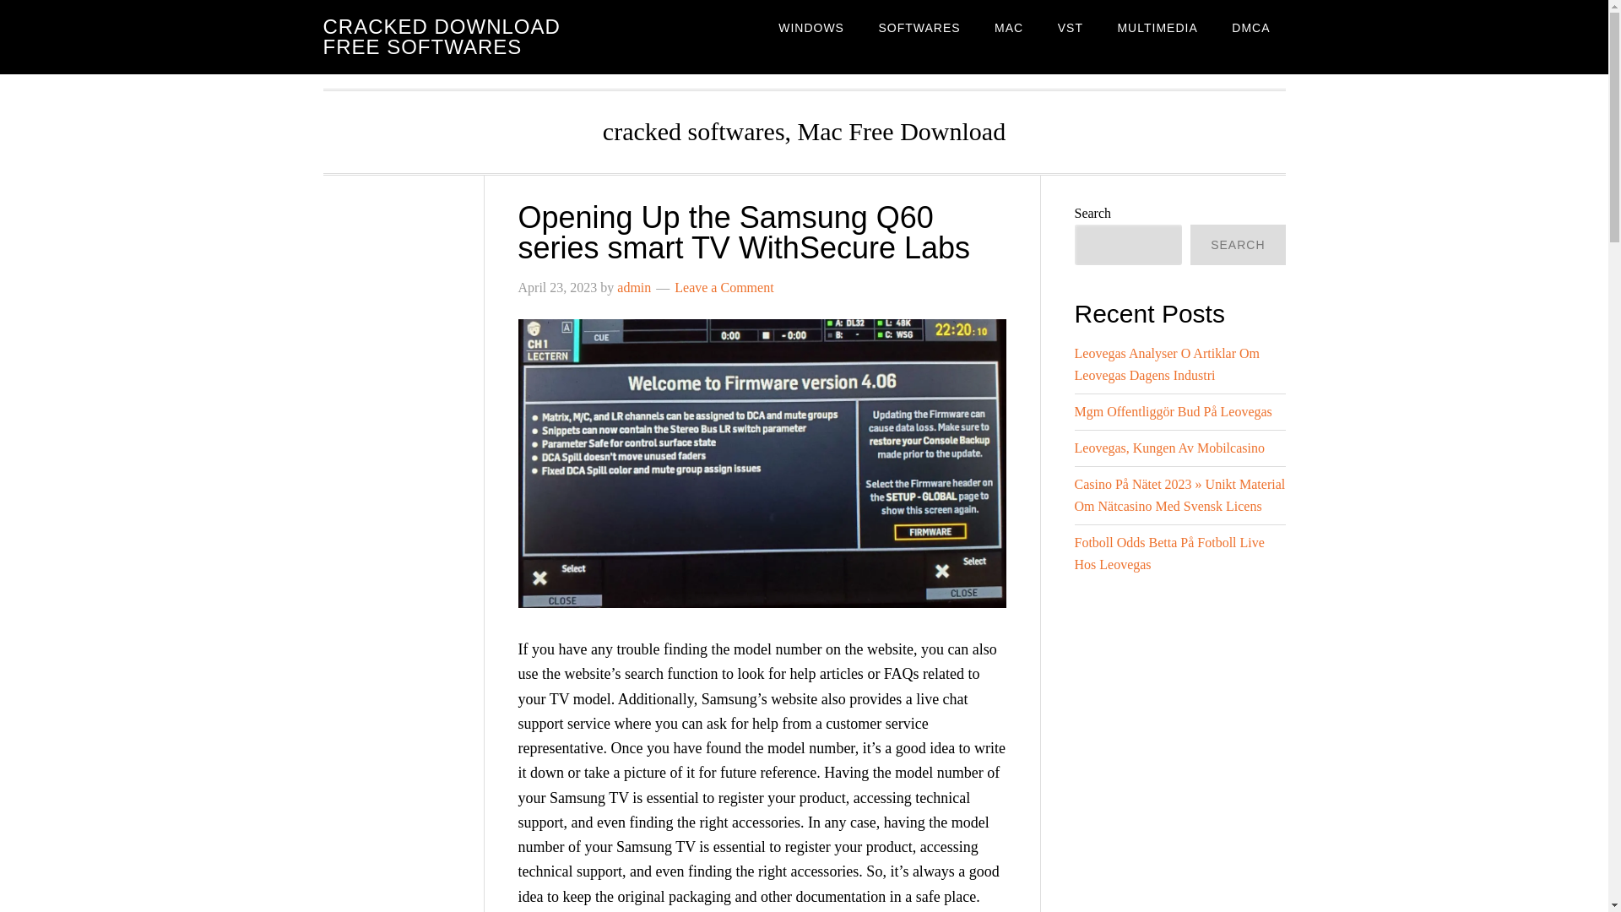  Describe the element at coordinates (1238, 245) in the screenshot. I see `SEARCH` at that location.